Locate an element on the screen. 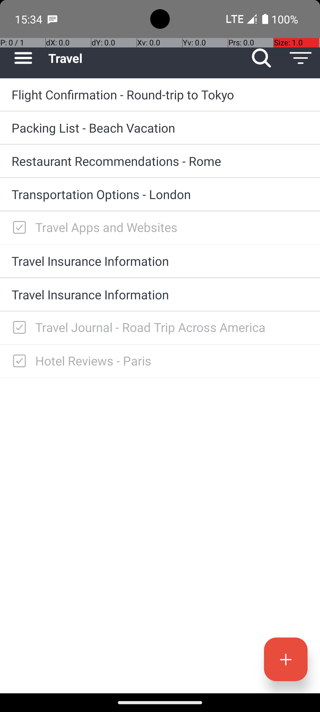 The image size is (320, 712). Travel Insurance Information is located at coordinates (160, 261).